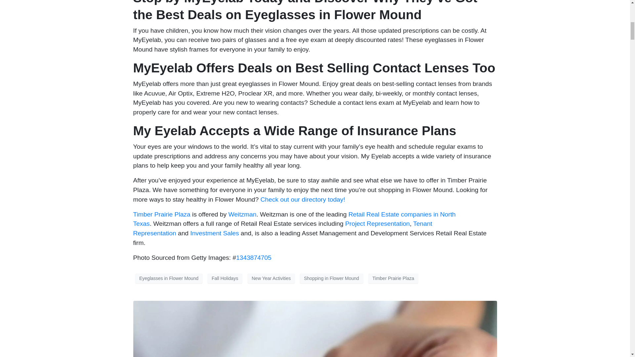  What do you see at coordinates (254, 257) in the screenshot?
I see `1343874705` at bounding box center [254, 257].